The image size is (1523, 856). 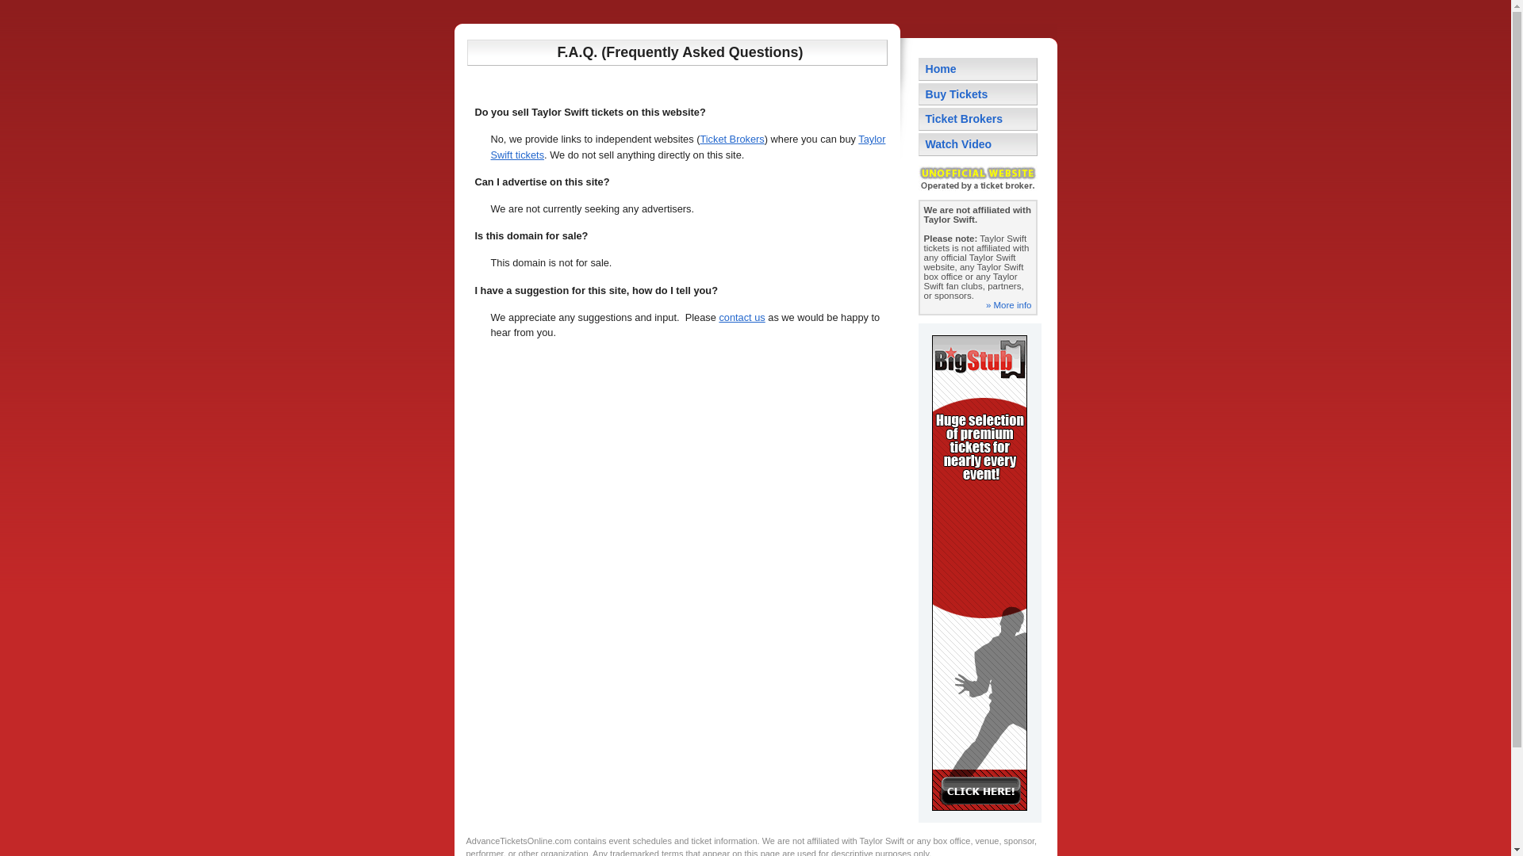 What do you see at coordinates (977, 69) in the screenshot?
I see `Home` at bounding box center [977, 69].